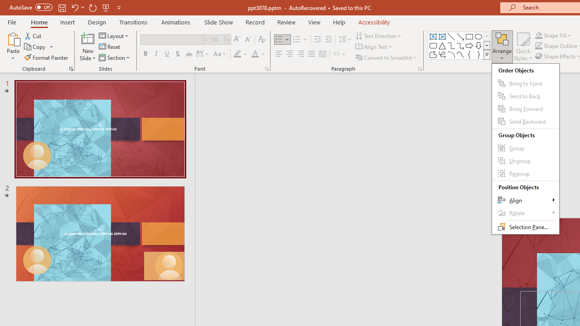  Describe the element at coordinates (460, 54) in the screenshot. I see `Curve` at that location.